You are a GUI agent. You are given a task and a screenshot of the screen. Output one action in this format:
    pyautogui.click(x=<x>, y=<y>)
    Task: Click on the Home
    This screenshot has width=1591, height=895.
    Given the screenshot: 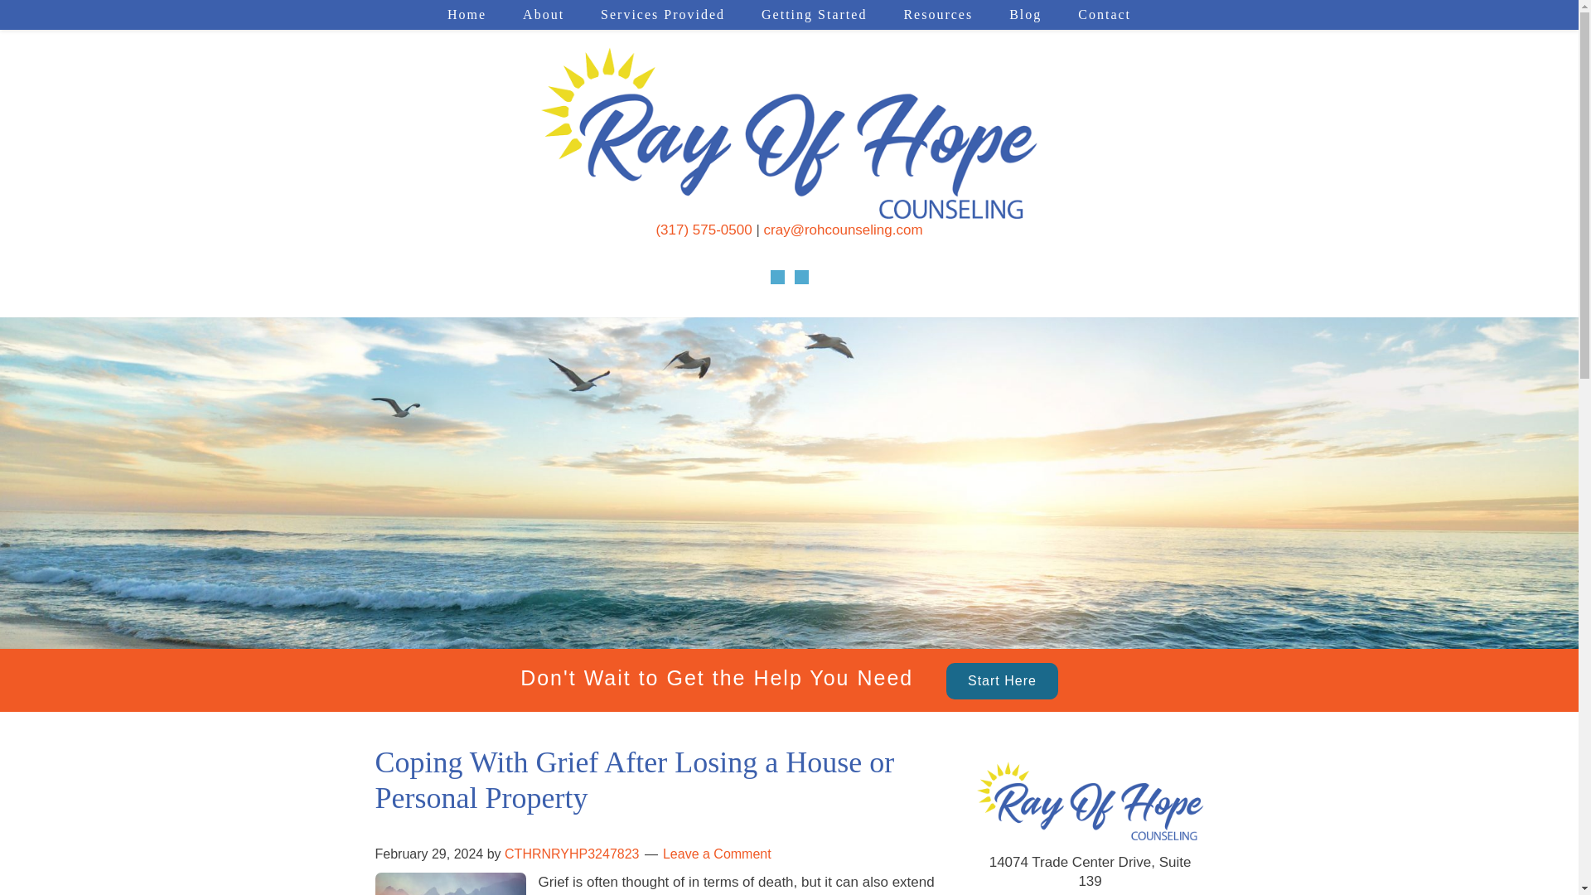 What is the action you would take?
    pyautogui.click(x=467, y=15)
    